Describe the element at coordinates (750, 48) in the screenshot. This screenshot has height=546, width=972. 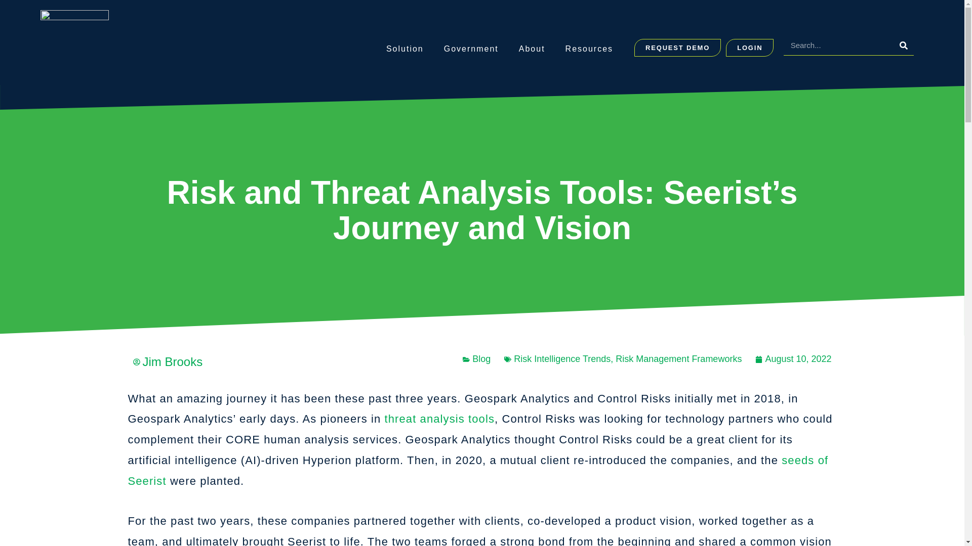
I see `LOGIN` at that location.